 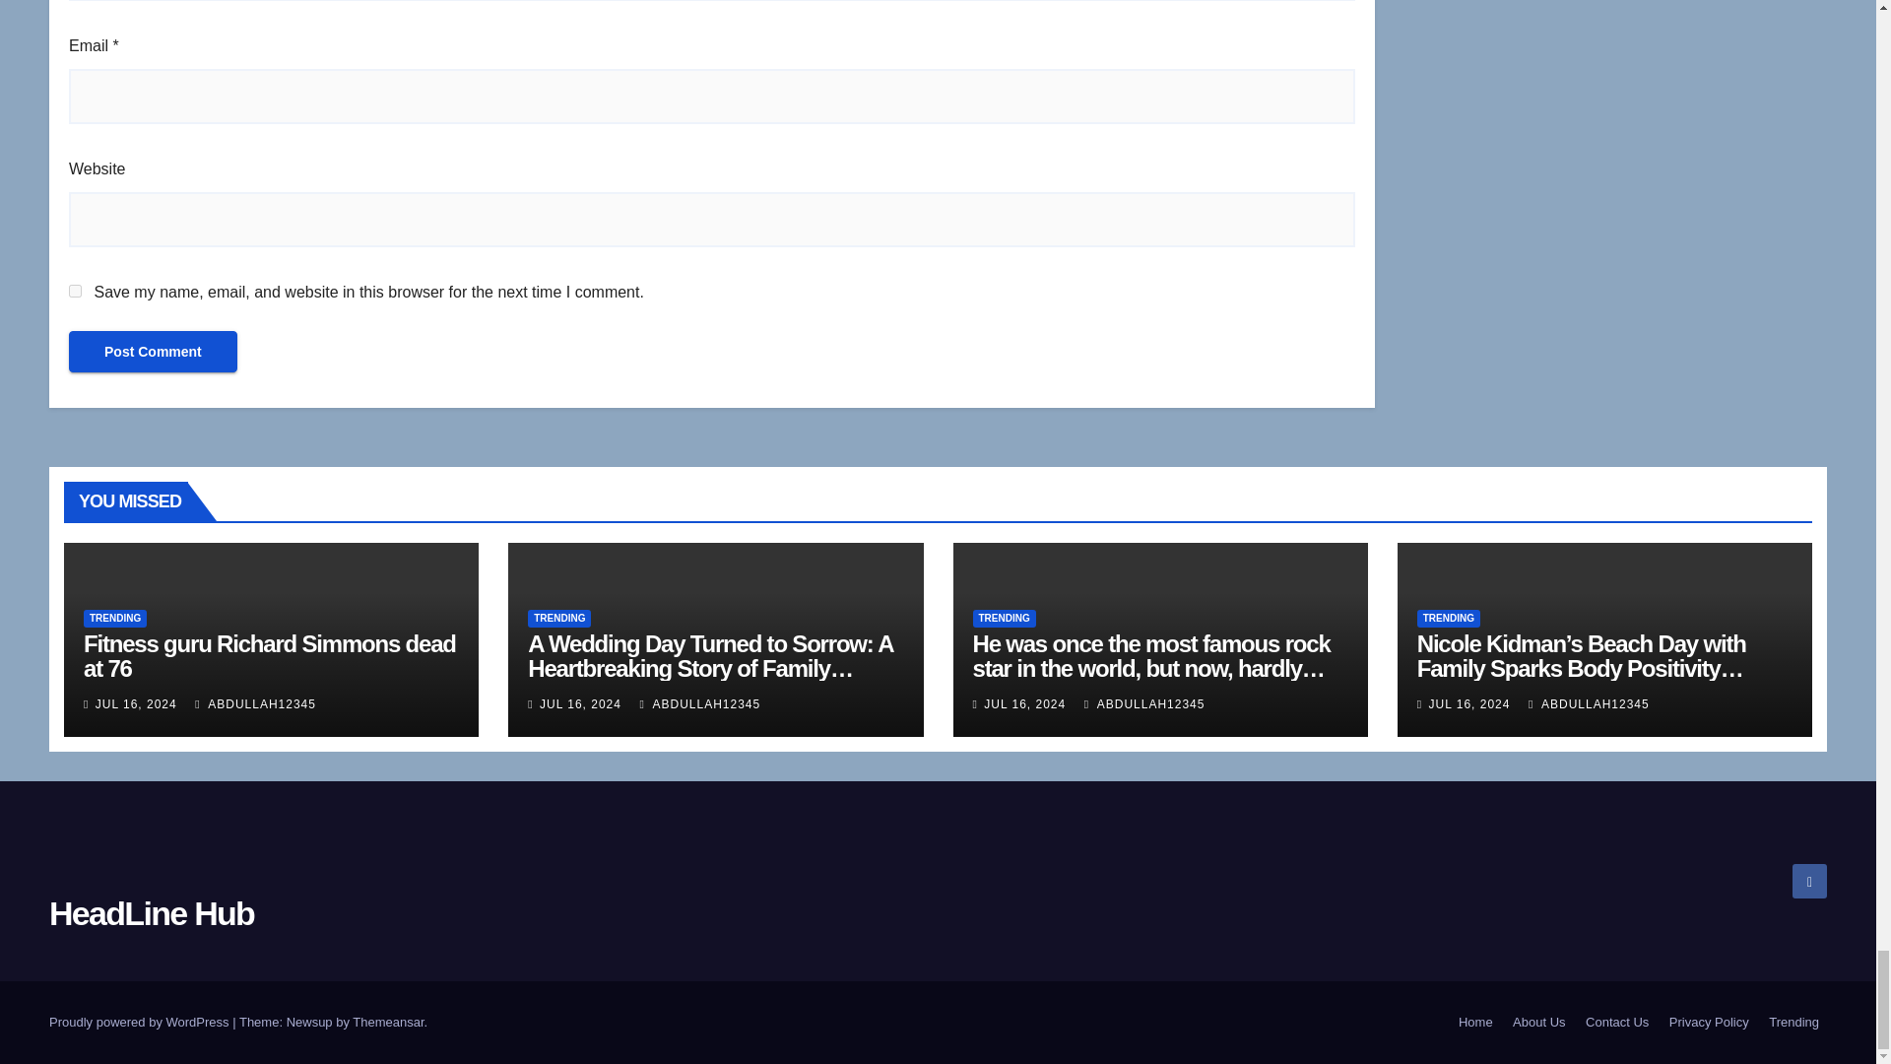 What do you see at coordinates (75, 292) in the screenshot?
I see `yes` at bounding box center [75, 292].